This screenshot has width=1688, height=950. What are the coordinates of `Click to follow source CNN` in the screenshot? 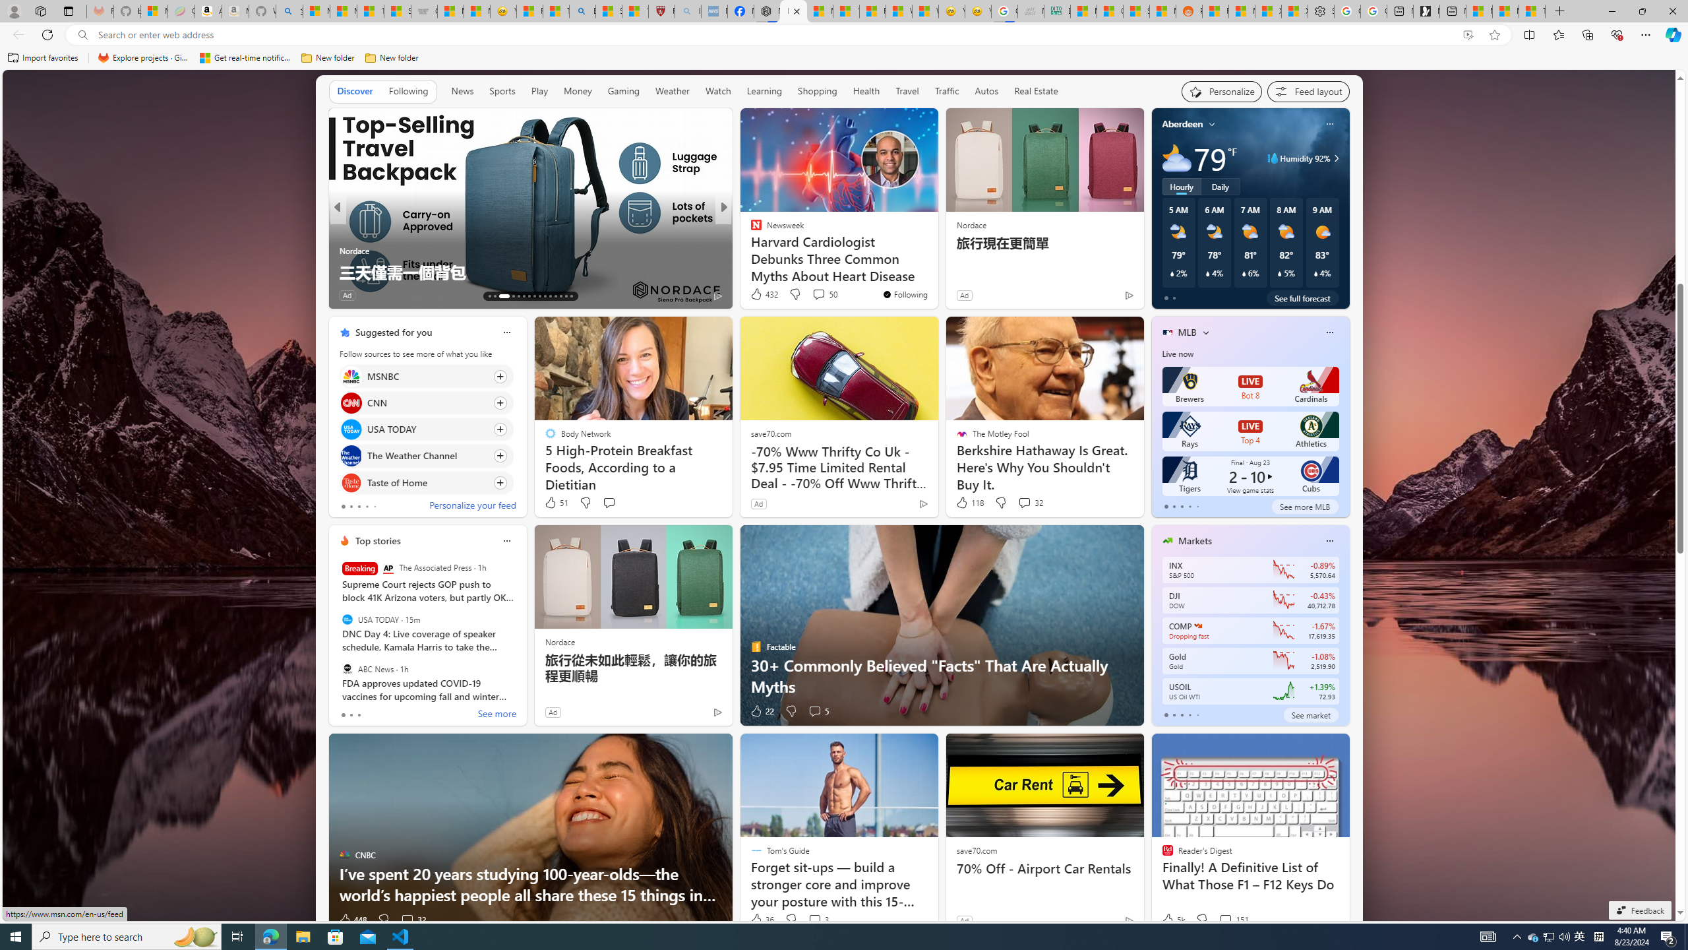 It's located at (426, 402).